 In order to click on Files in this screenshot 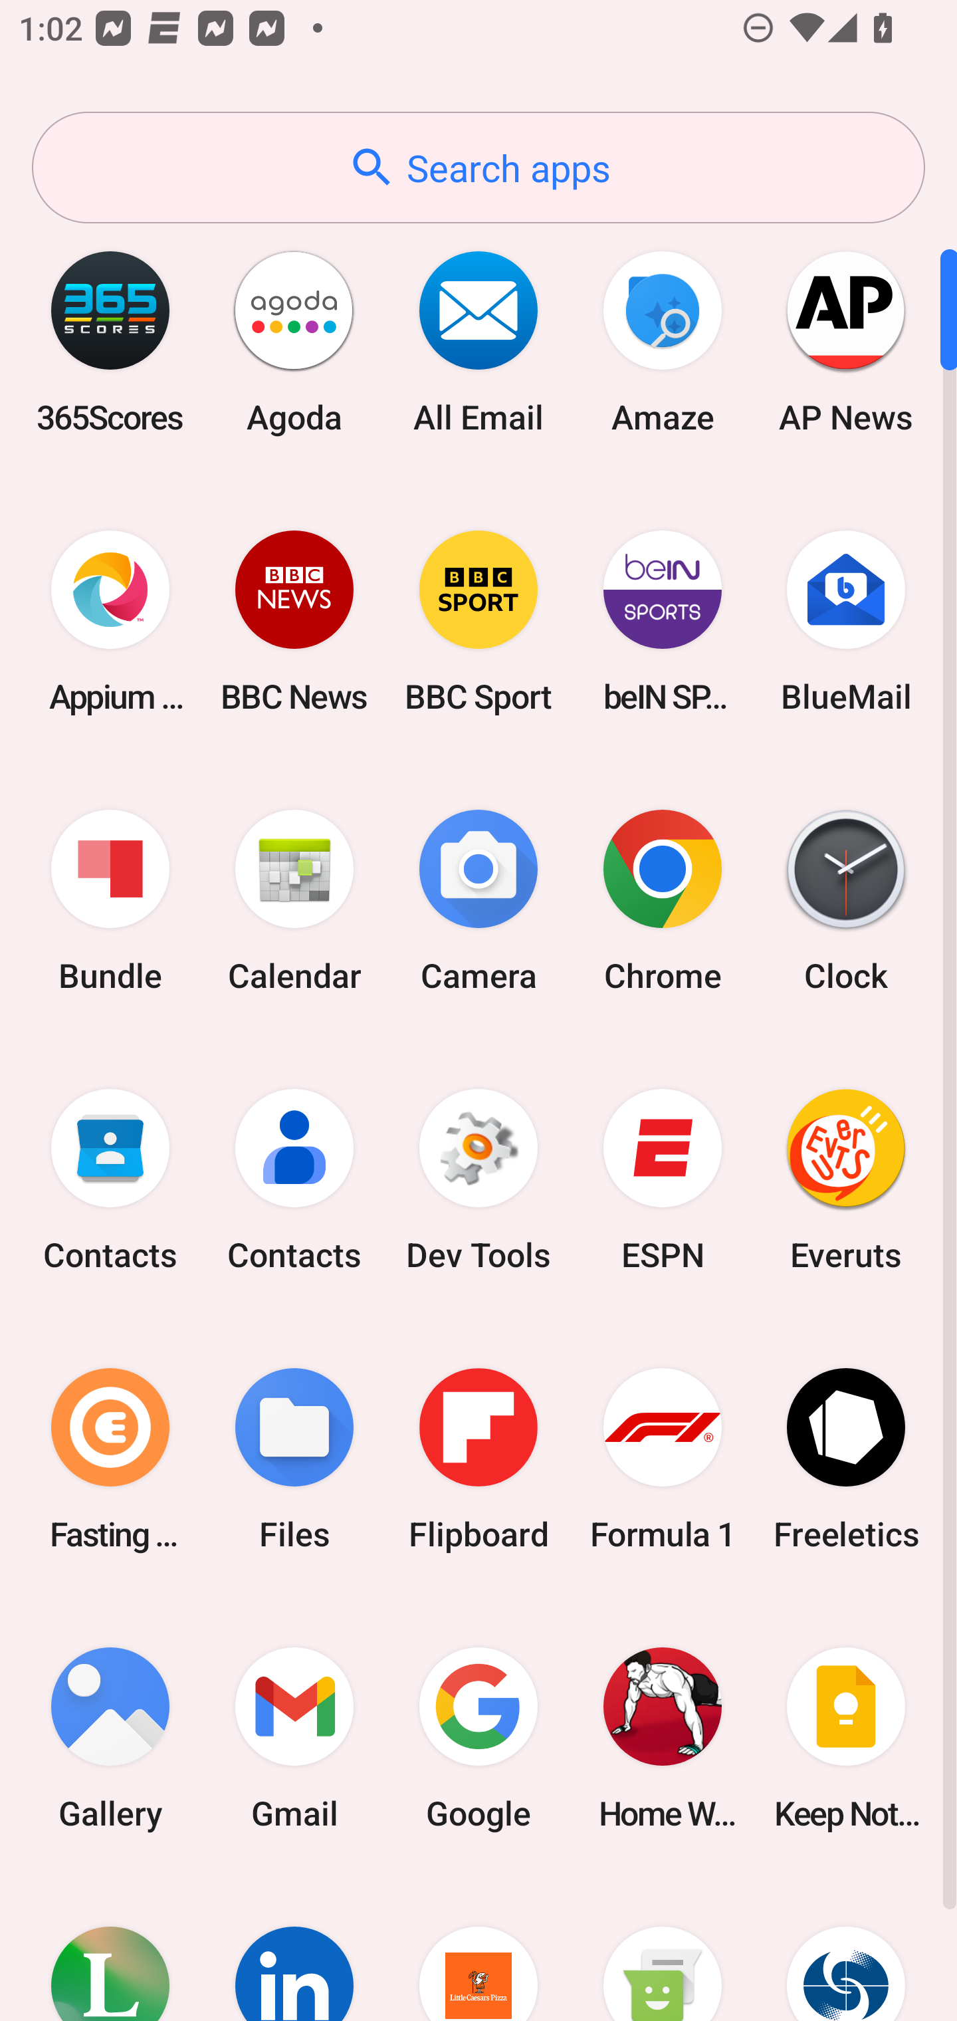, I will do `click(294, 1459)`.